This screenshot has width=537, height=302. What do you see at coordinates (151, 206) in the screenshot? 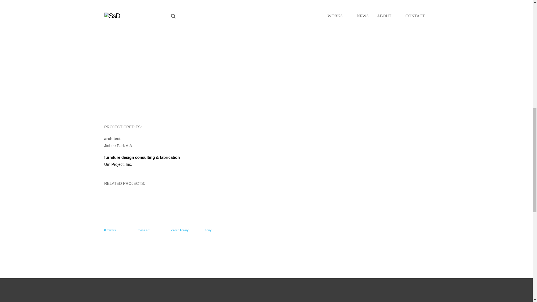
I see `mass college of art` at bounding box center [151, 206].